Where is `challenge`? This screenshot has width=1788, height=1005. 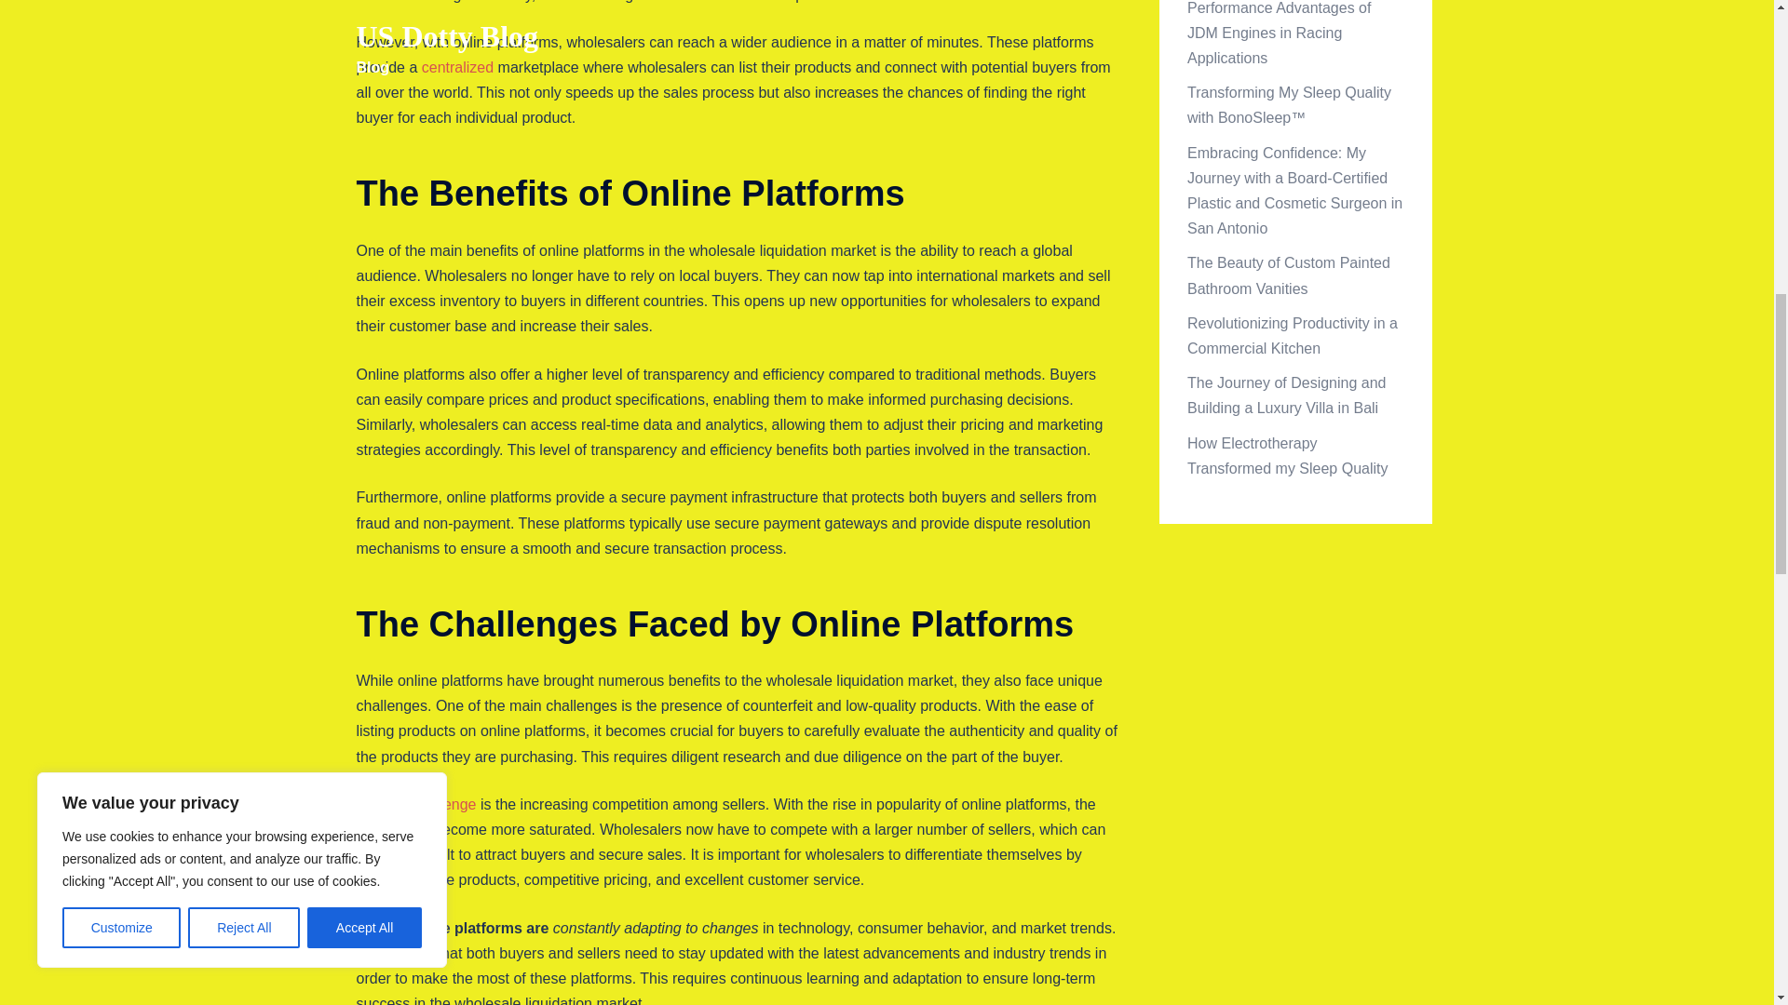 challenge is located at coordinates (445, 804).